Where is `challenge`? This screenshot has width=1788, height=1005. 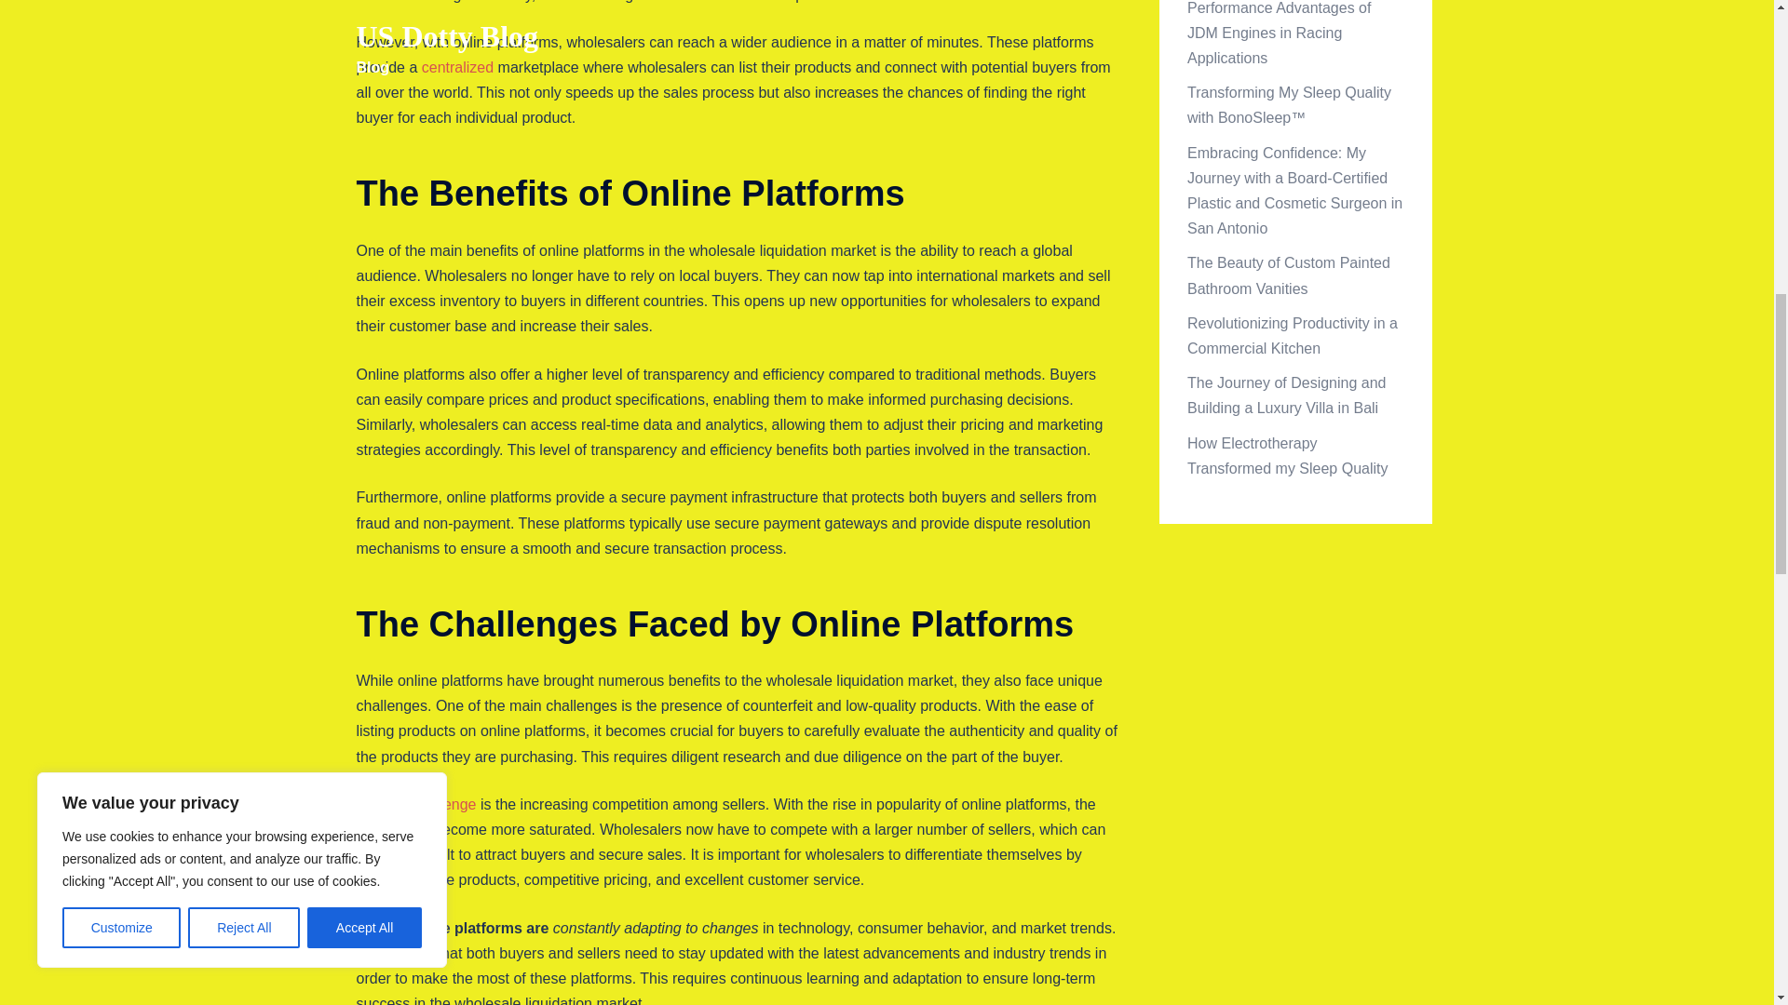 challenge is located at coordinates (445, 804).